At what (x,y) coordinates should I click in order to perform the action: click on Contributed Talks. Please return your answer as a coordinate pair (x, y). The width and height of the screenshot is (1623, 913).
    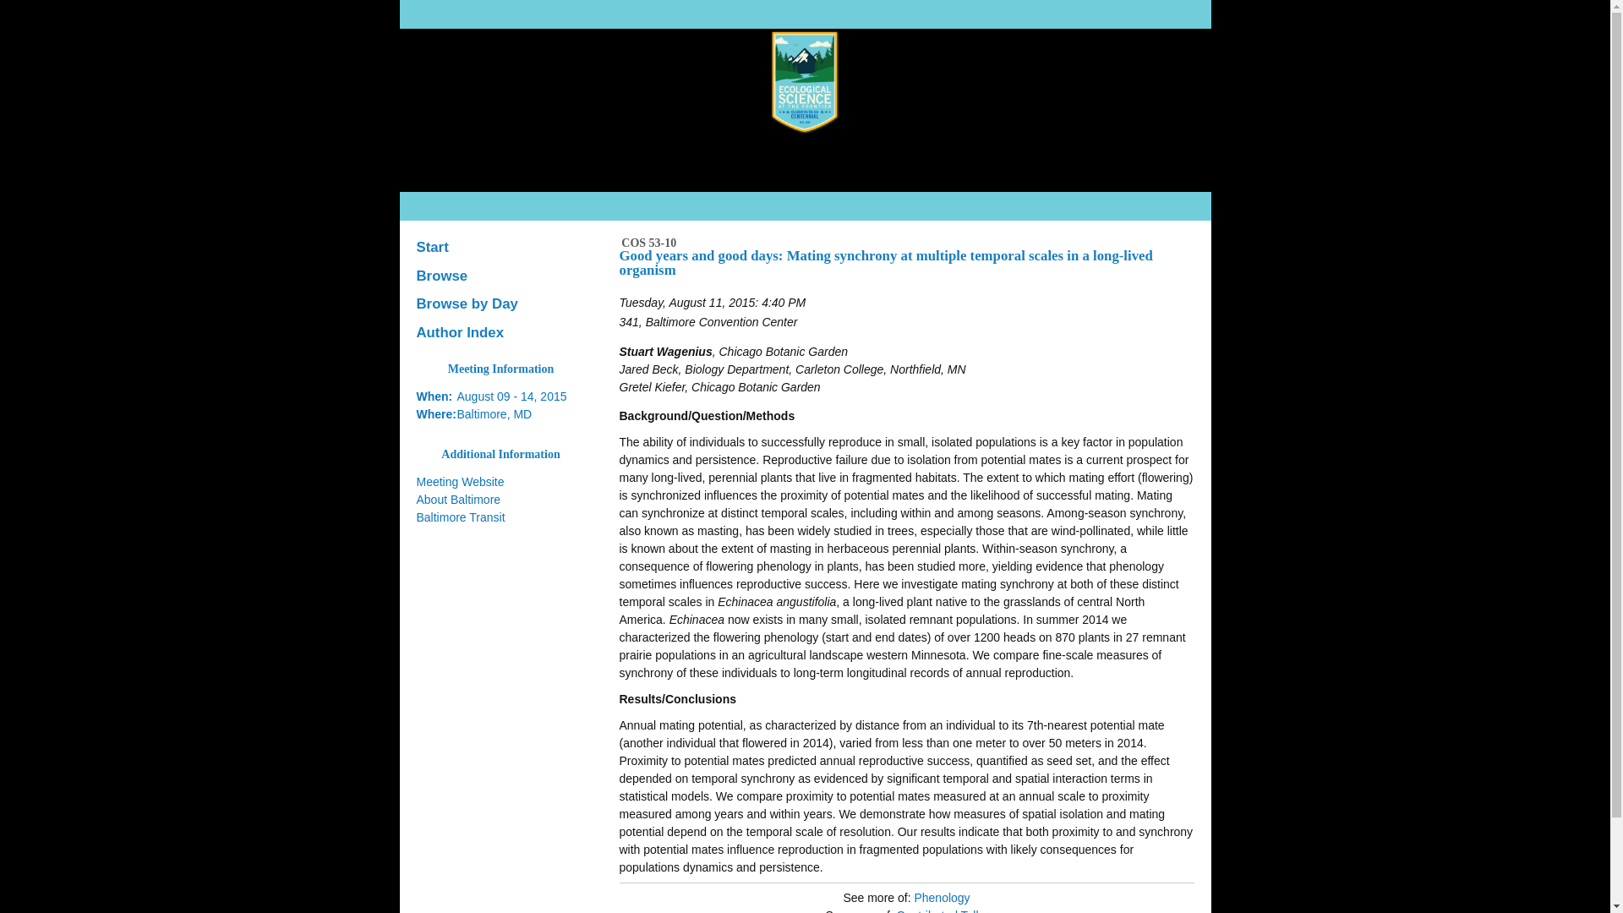
    Looking at the image, I should click on (943, 910).